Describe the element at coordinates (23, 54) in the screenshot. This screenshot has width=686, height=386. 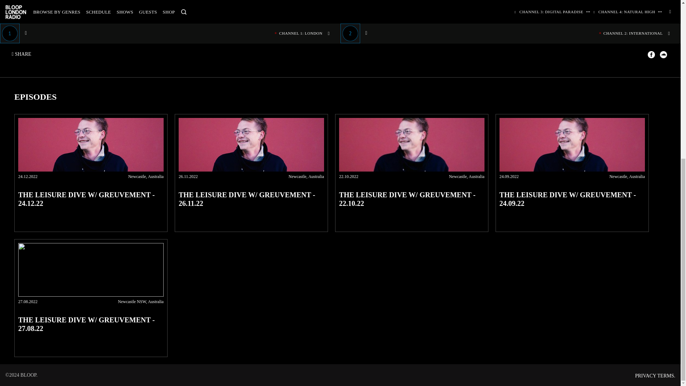
I see `SHARE` at that location.